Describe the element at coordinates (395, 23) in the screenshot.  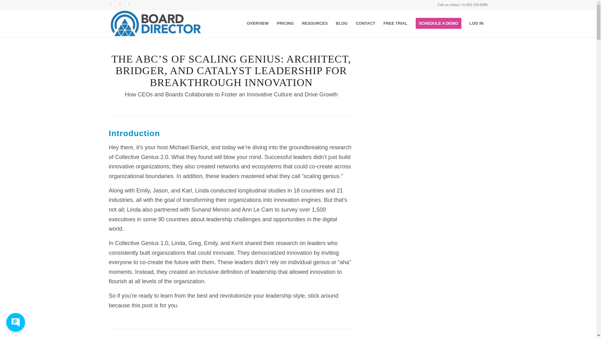
I see `FREE TRIAL` at that location.